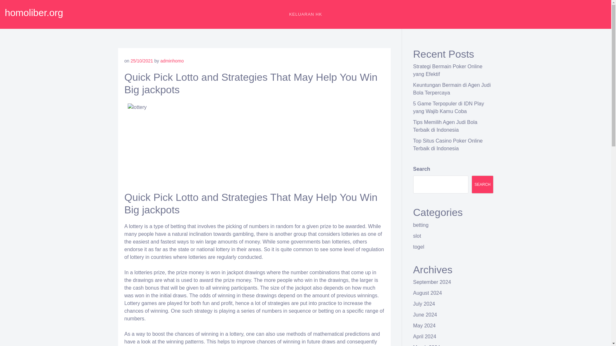  Describe the element at coordinates (425, 315) in the screenshot. I see `June 2024` at that location.